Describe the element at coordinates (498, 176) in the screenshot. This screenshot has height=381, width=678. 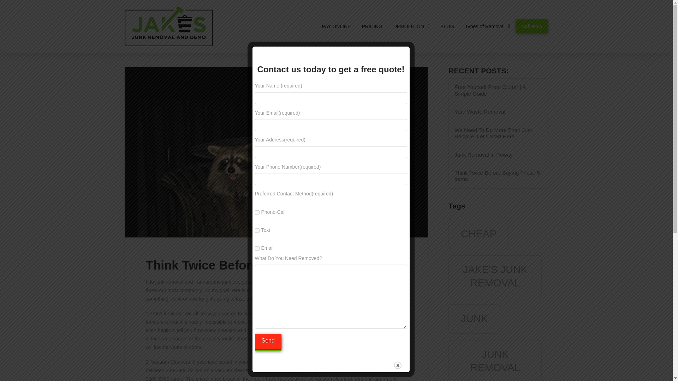
I see `Think Twice Before Buying These 5 Items` at that location.